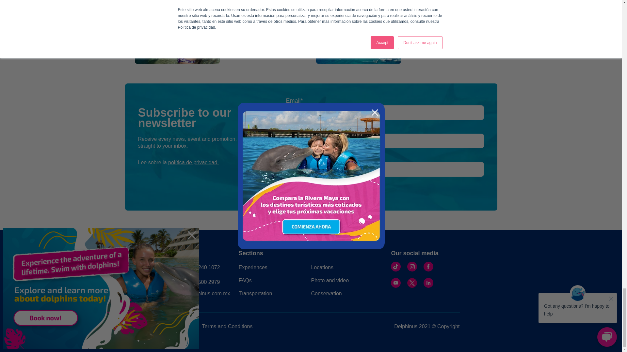  Describe the element at coordinates (308, 189) in the screenshot. I see `Submit` at that location.